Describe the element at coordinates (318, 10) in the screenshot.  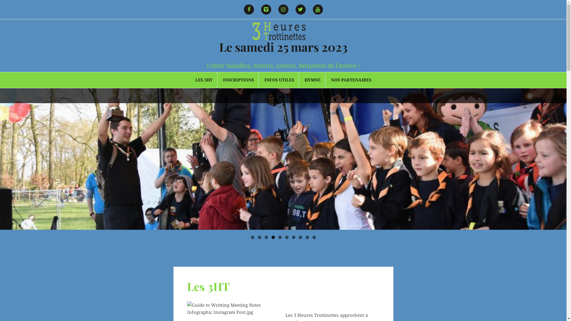
I see `Youtube` at that location.